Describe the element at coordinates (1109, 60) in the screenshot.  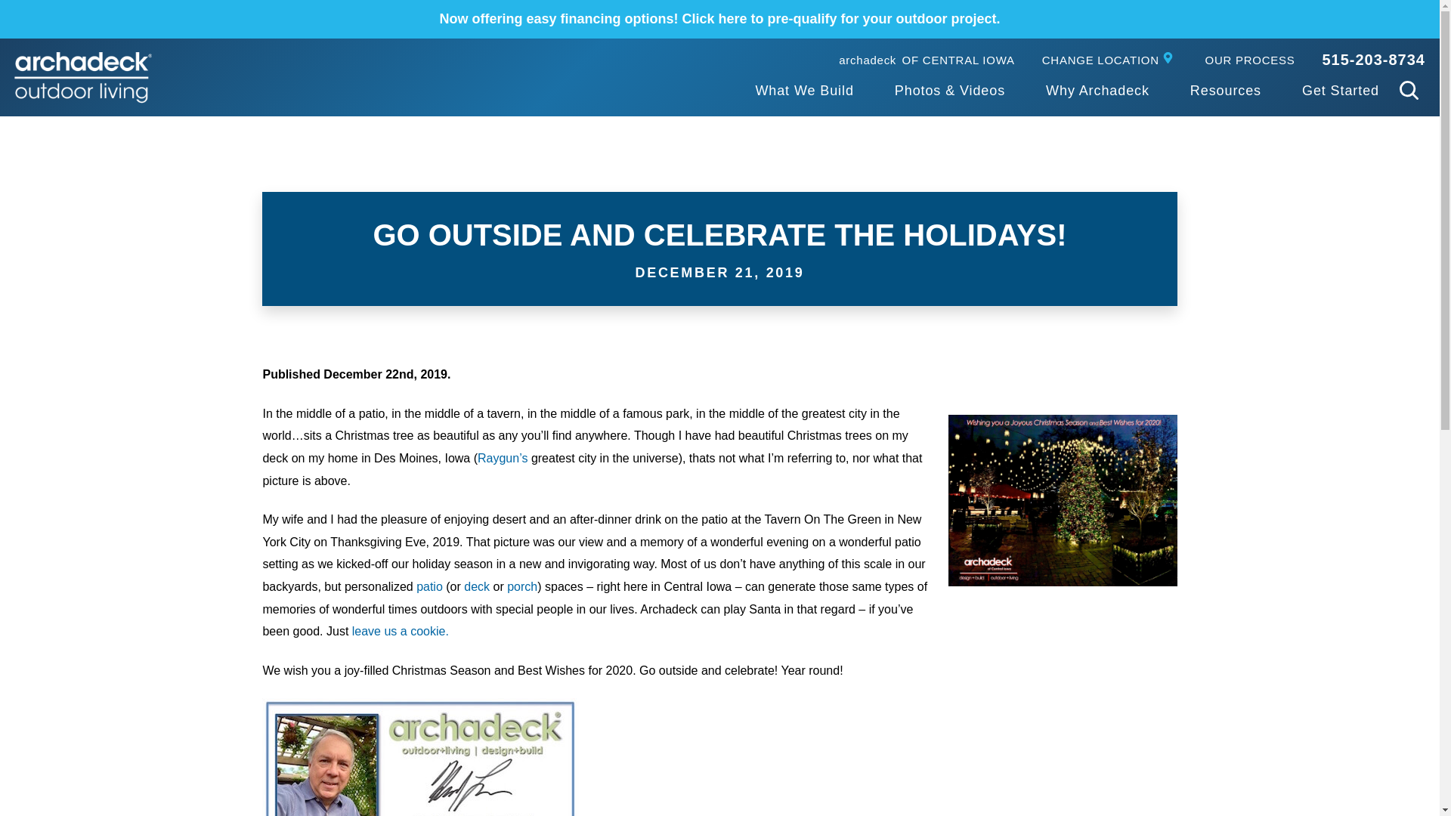
I see `CHANGE LOCATION` at that location.